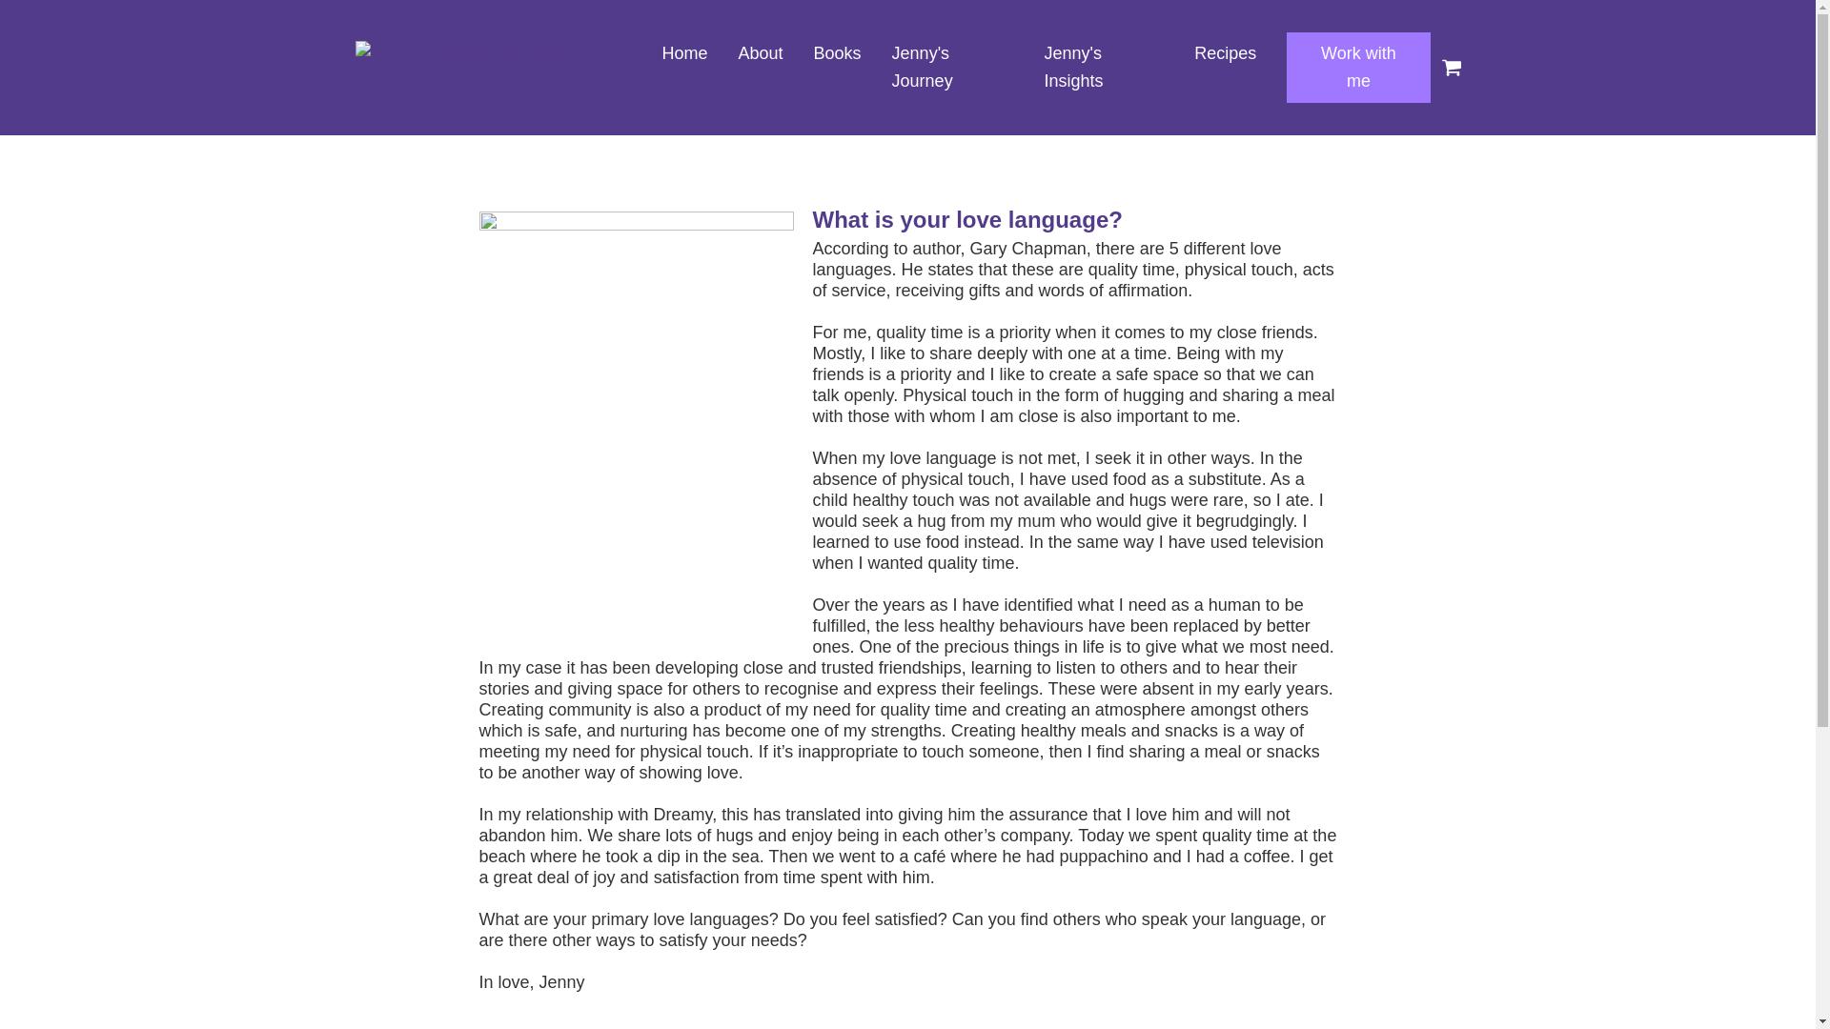 This screenshot has height=1029, width=1830. Describe the element at coordinates (761, 53) in the screenshot. I see `About` at that location.